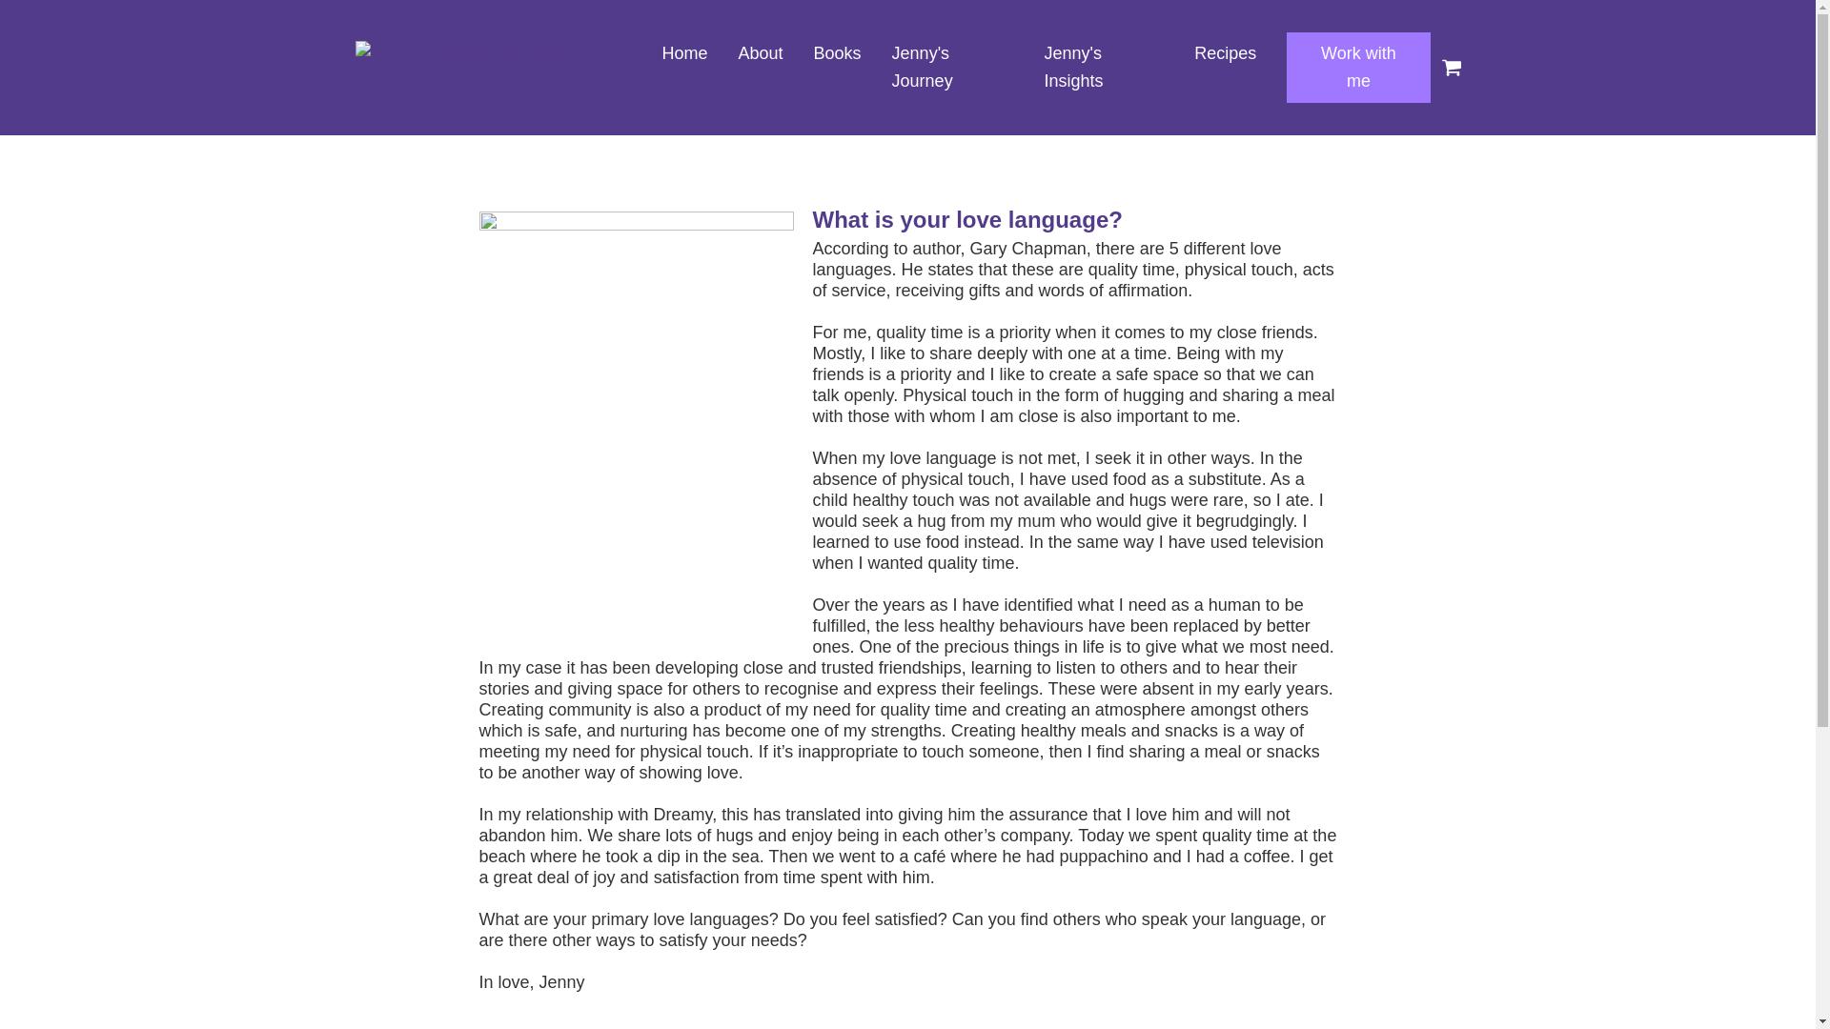 This screenshot has height=1029, width=1830. Describe the element at coordinates (761, 53) in the screenshot. I see `About` at that location.